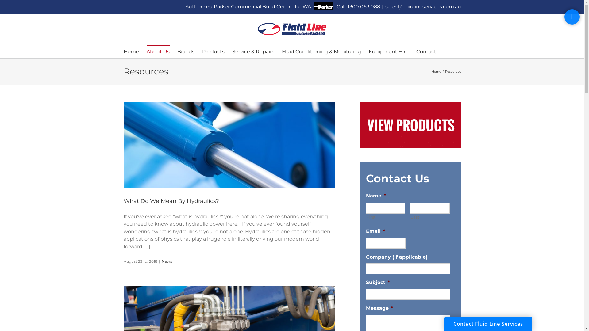 Image resolution: width=589 pixels, height=331 pixels. Describe the element at coordinates (253, 51) in the screenshot. I see `Service & Repairs` at that location.